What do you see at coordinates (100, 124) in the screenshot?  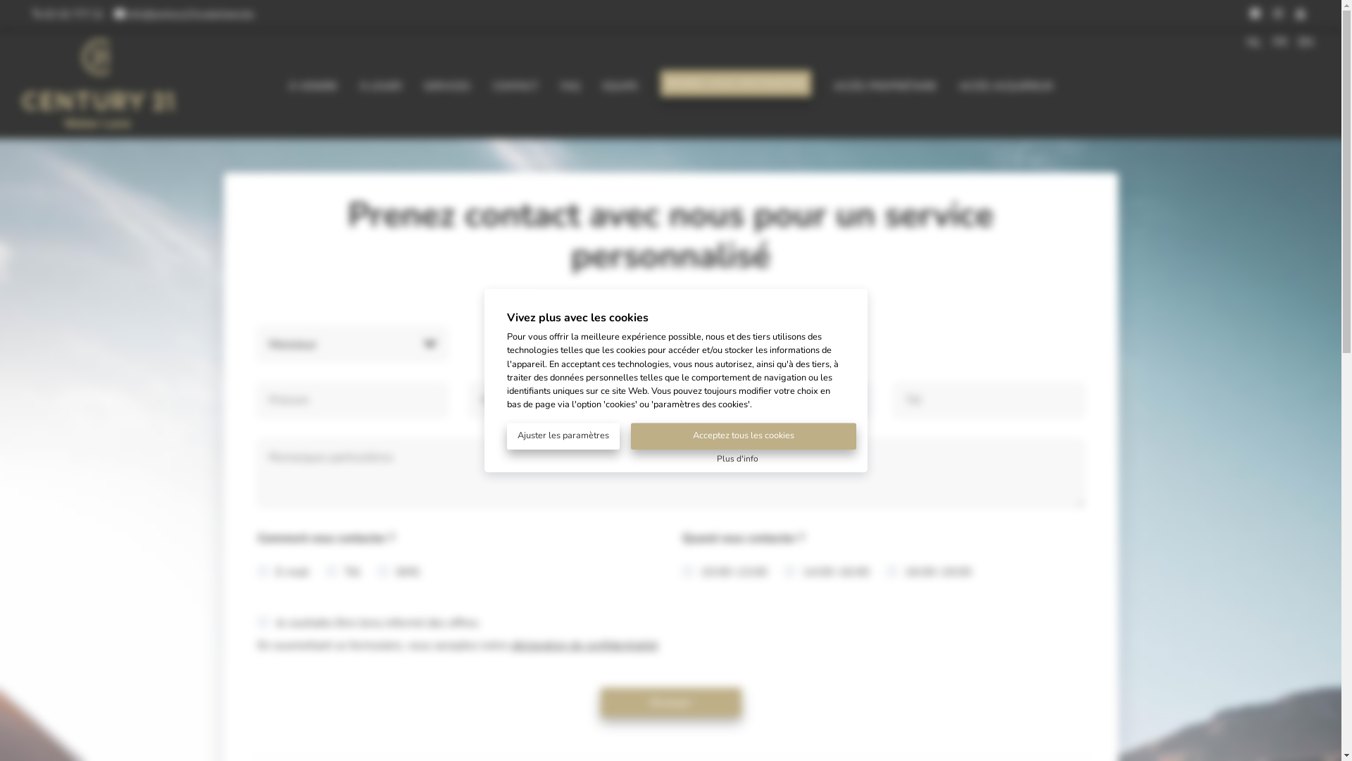 I see `Go to the homepage` at bounding box center [100, 124].